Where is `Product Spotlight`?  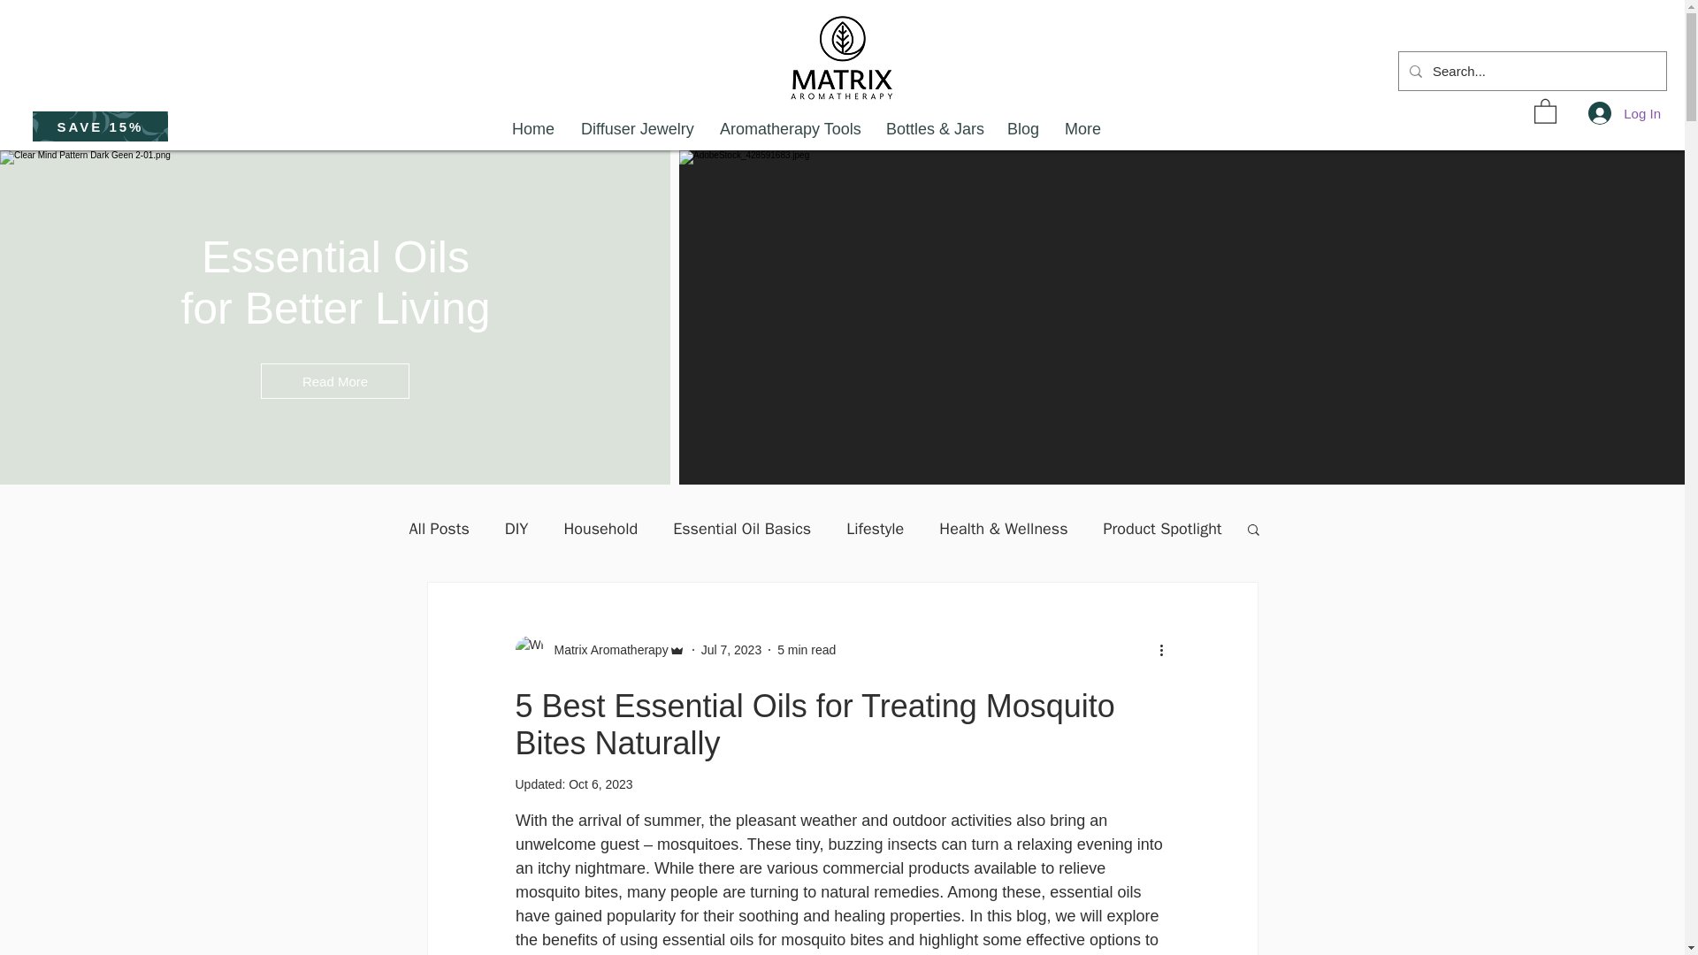 Product Spotlight is located at coordinates (1163, 529).